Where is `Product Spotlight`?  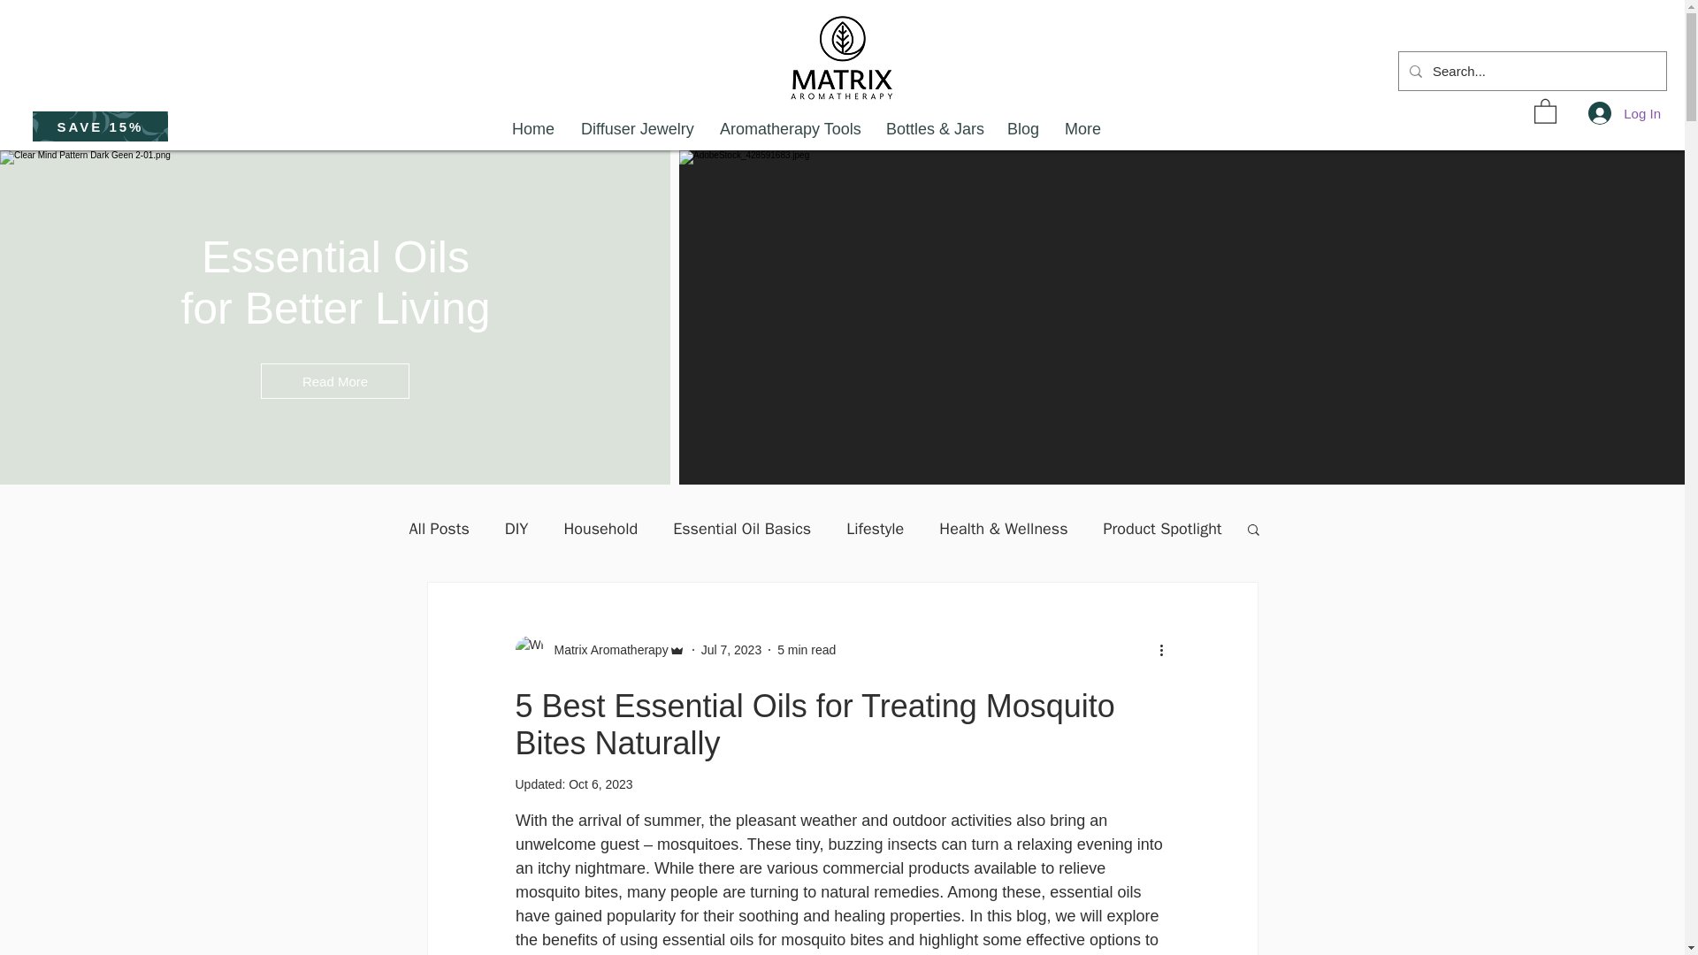 Product Spotlight is located at coordinates (1163, 529).